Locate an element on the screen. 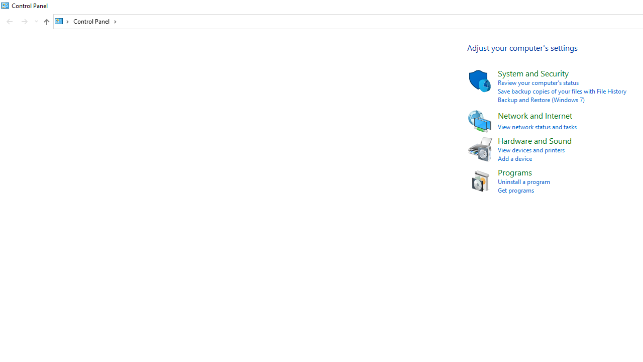 The height and width of the screenshot is (362, 643). Review your computer's status is located at coordinates (539, 82).